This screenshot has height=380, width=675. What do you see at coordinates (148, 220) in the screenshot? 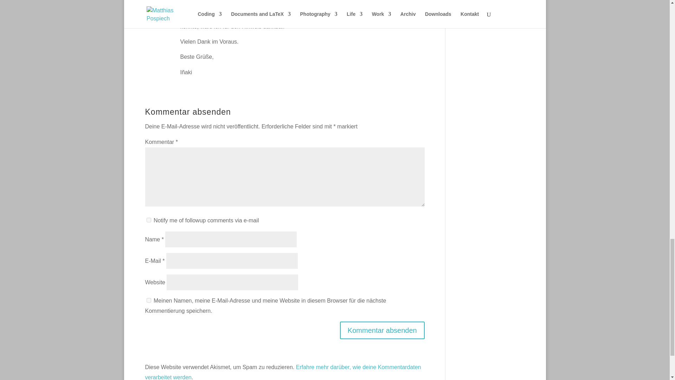
I see `subscribe` at bounding box center [148, 220].